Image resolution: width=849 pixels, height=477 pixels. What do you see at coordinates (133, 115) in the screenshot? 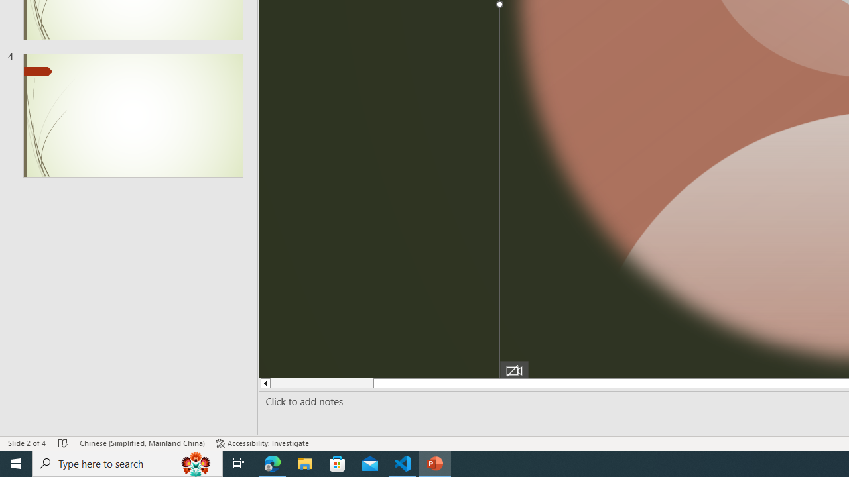
I see `Slide` at bounding box center [133, 115].